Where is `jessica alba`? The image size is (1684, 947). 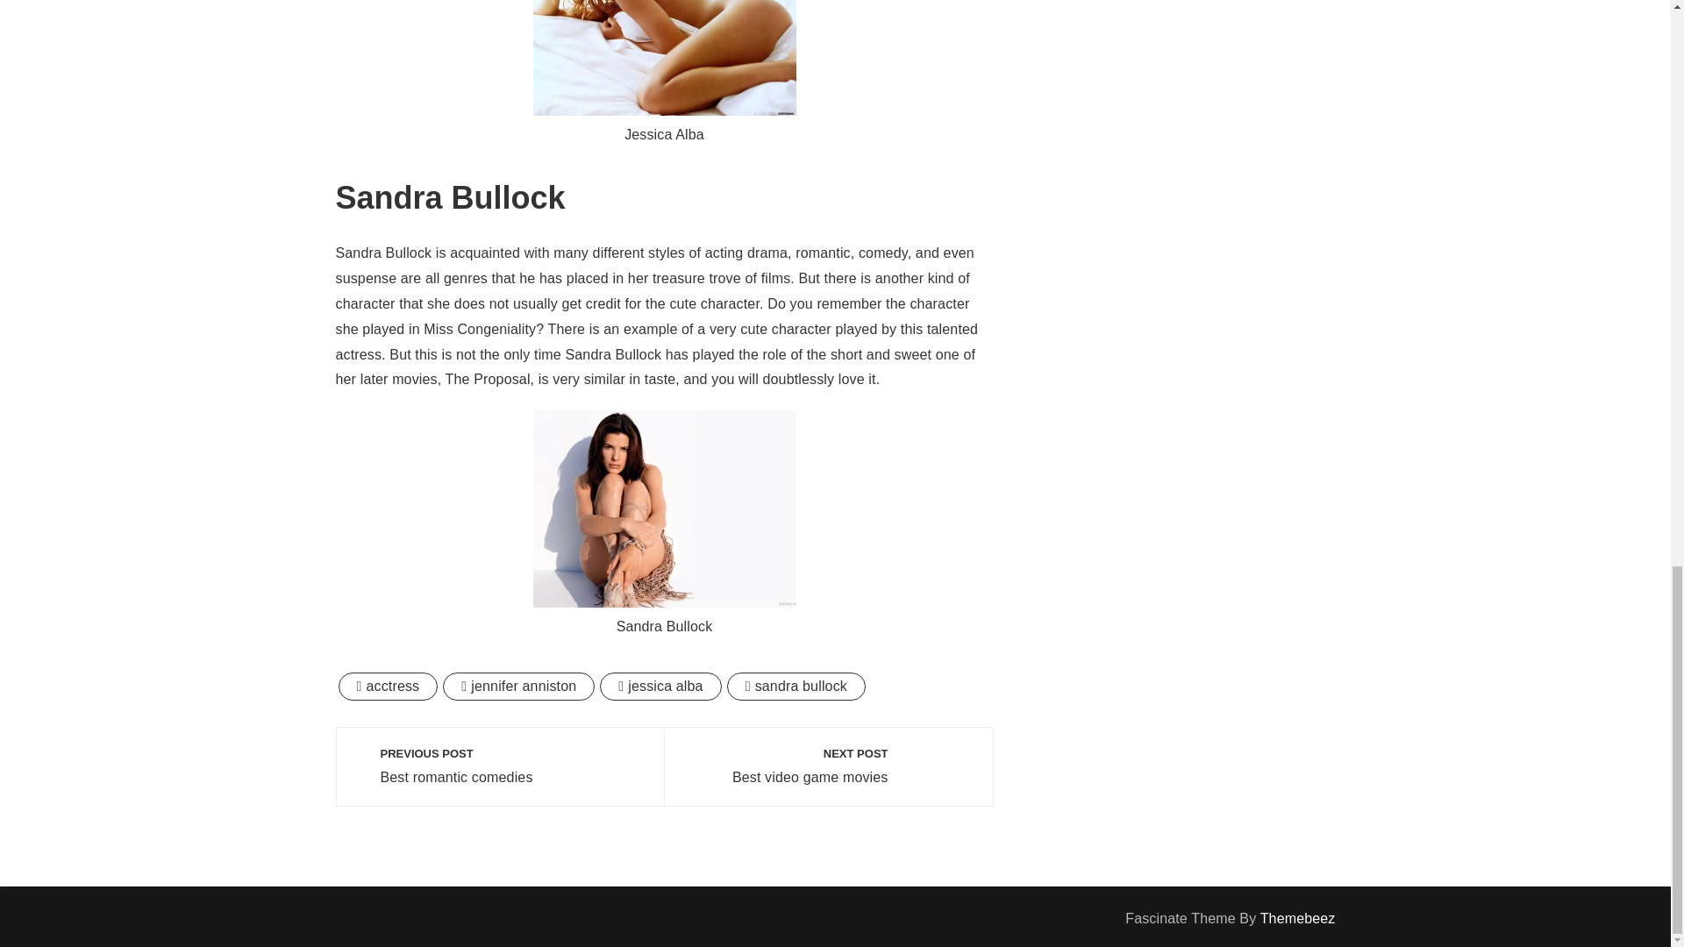 jessica alba is located at coordinates (1297, 918).